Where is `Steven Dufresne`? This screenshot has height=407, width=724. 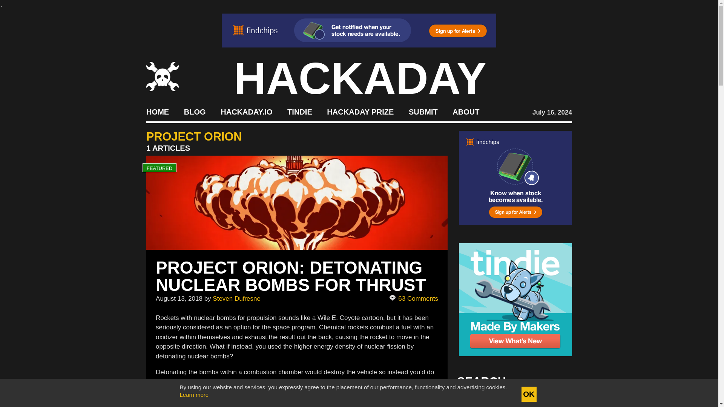
Steven Dufresne is located at coordinates (237, 298).